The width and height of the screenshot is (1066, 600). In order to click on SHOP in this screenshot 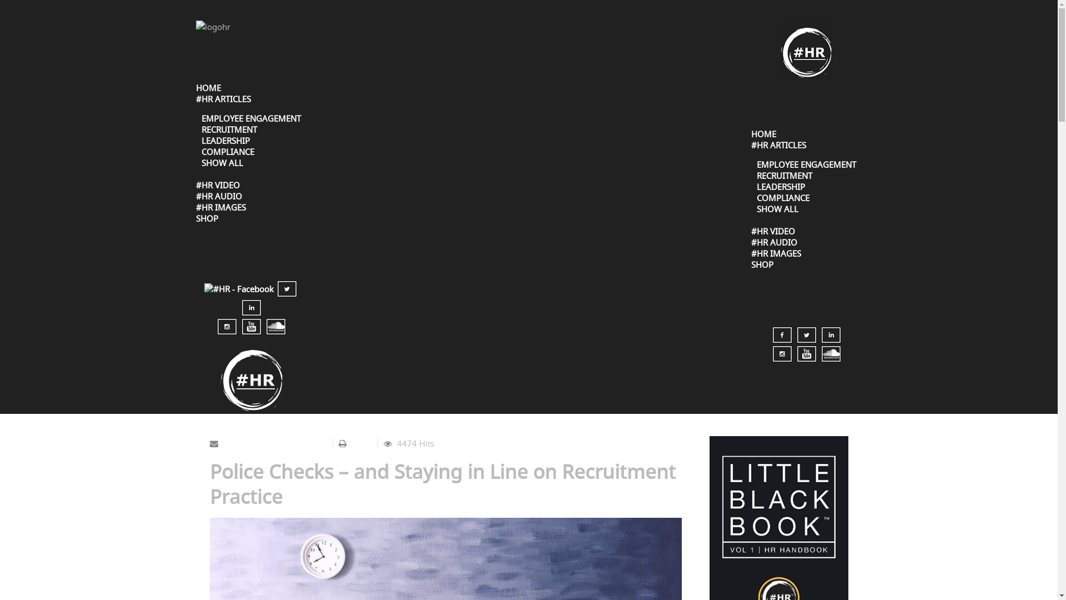, I will do `click(207, 218)`.